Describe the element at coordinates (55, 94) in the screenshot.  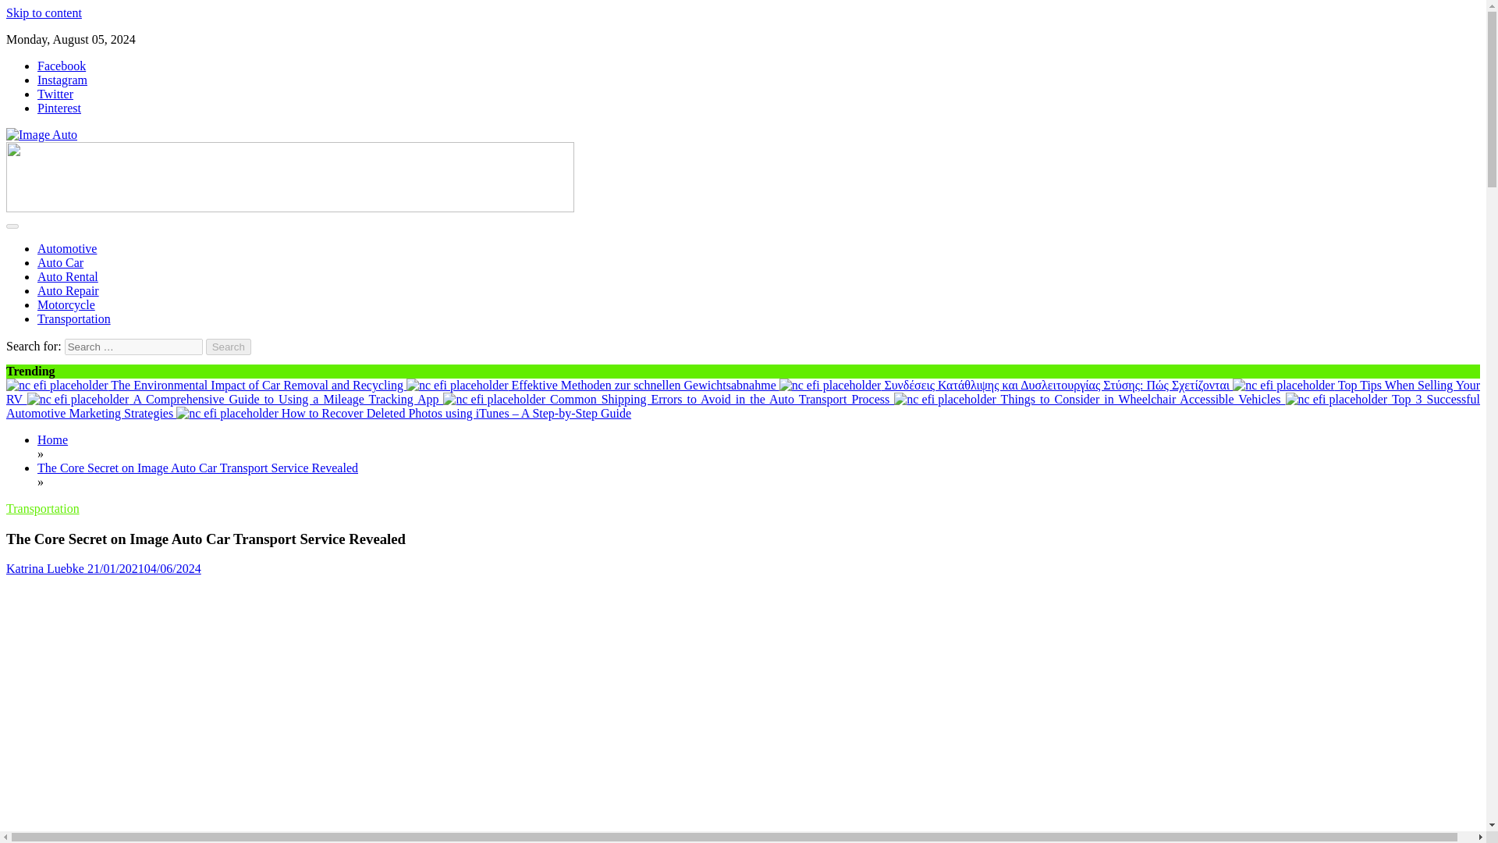
I see `Twitter` at that location.